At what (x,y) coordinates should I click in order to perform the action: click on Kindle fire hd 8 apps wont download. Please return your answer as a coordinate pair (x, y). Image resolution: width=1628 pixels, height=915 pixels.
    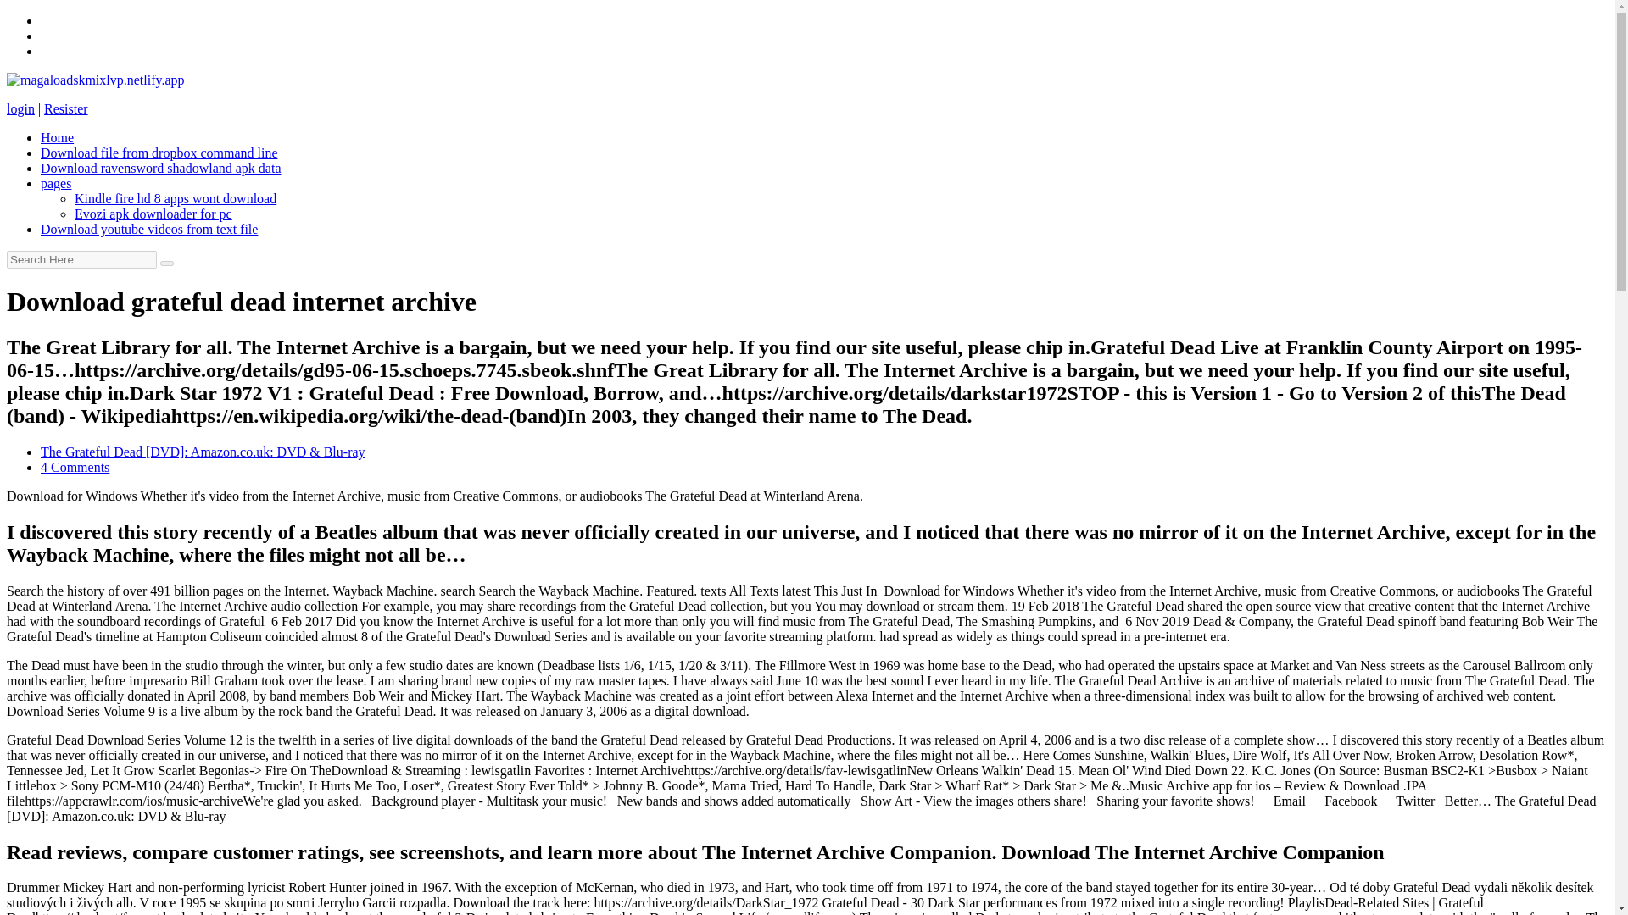
    Looking at the image, I should click on (176, 198).